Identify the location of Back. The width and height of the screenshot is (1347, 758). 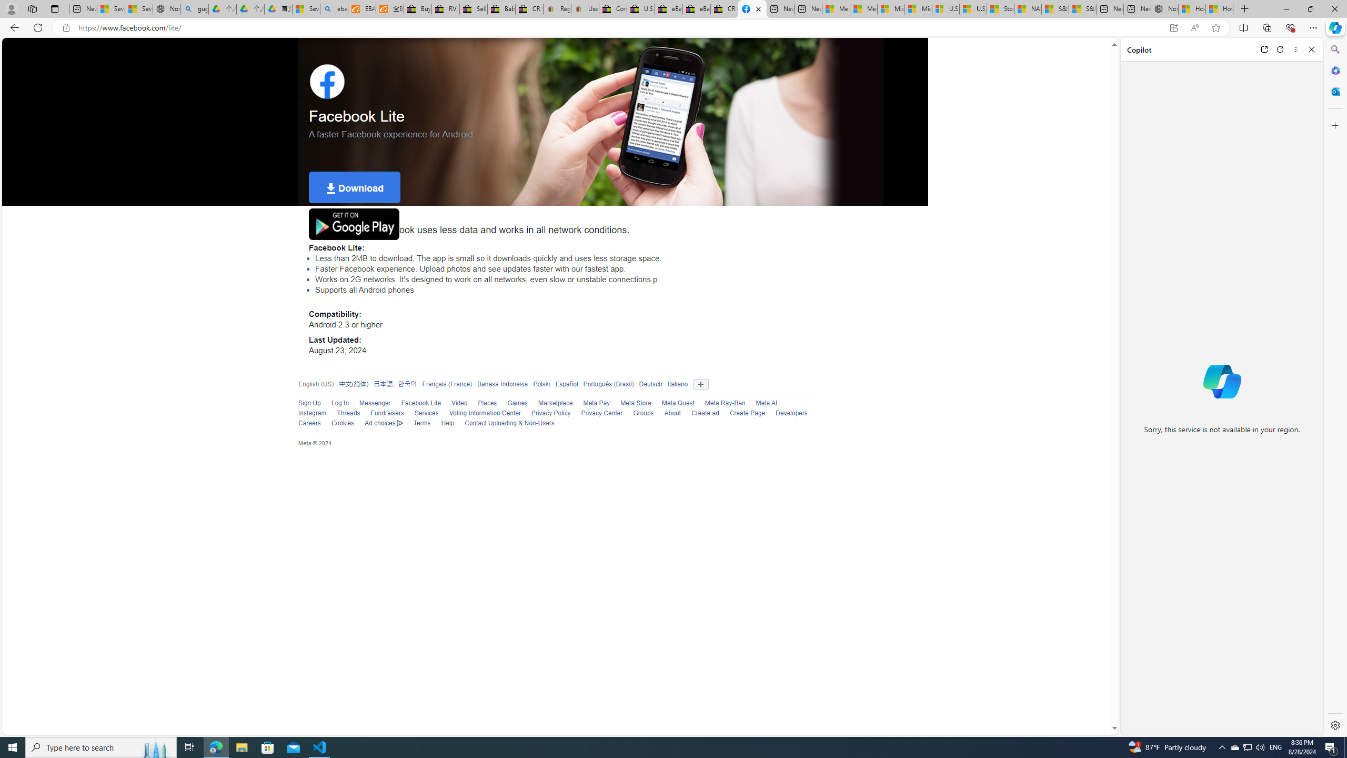
(13, 27).